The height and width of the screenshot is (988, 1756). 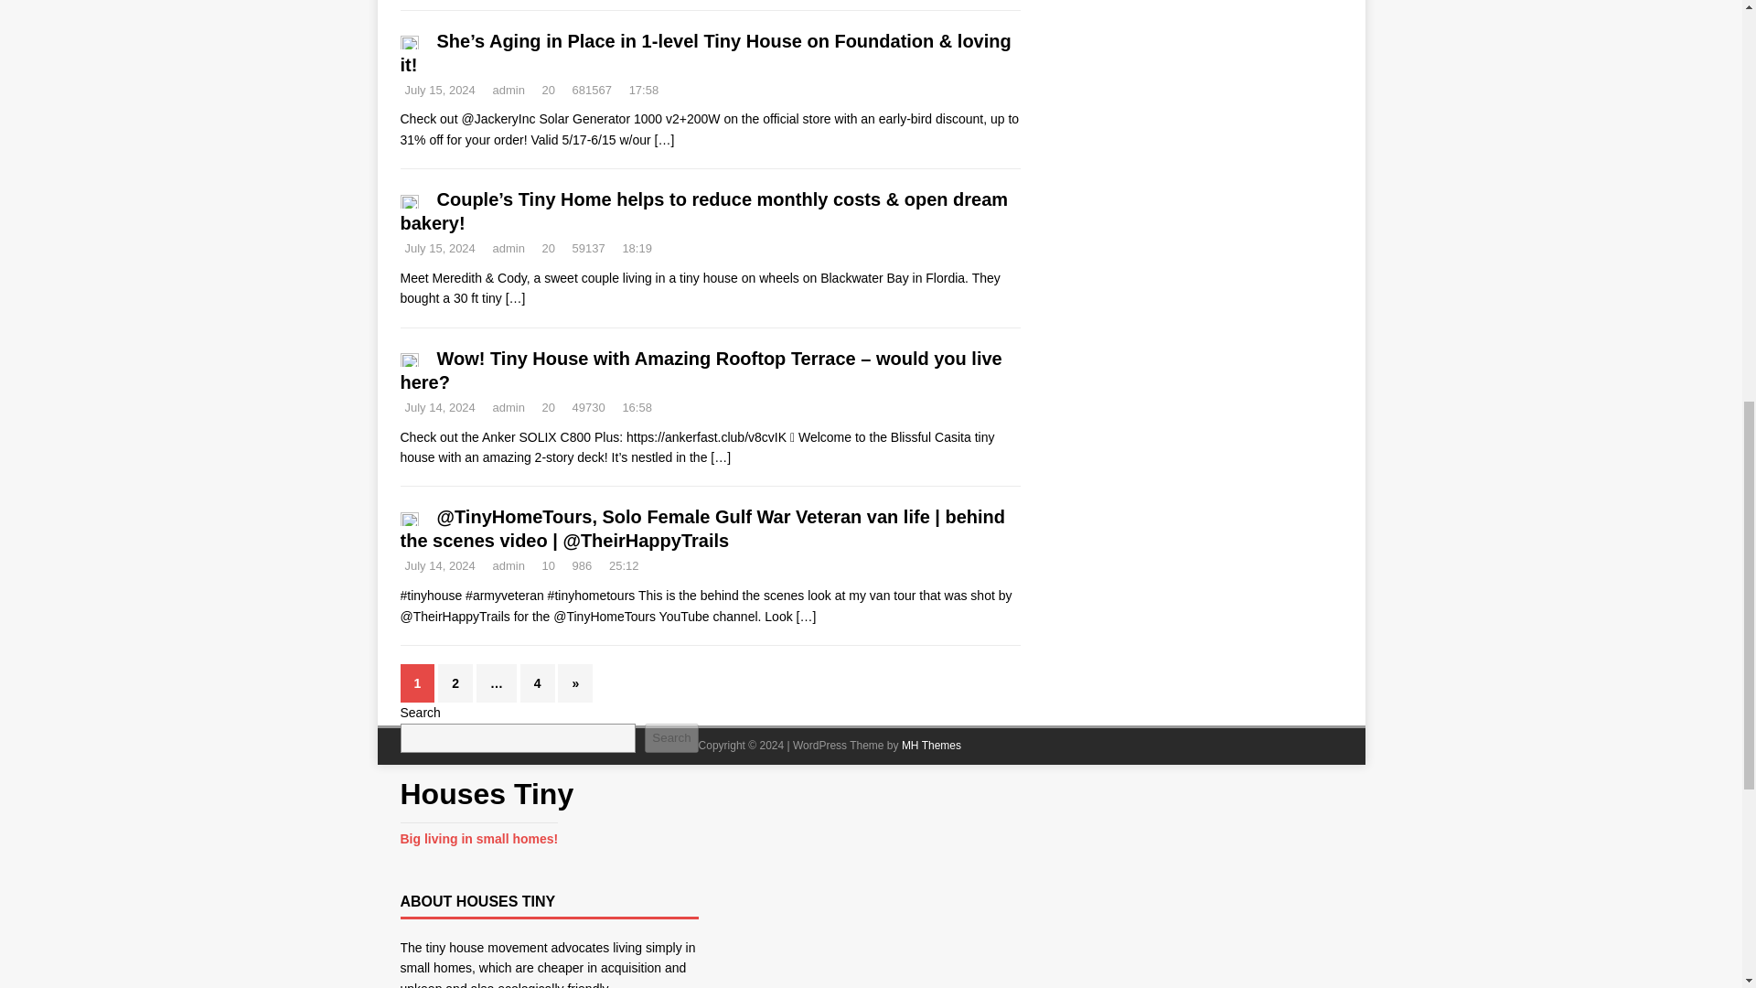 I want to click on admin, so click(x=507, y=247).